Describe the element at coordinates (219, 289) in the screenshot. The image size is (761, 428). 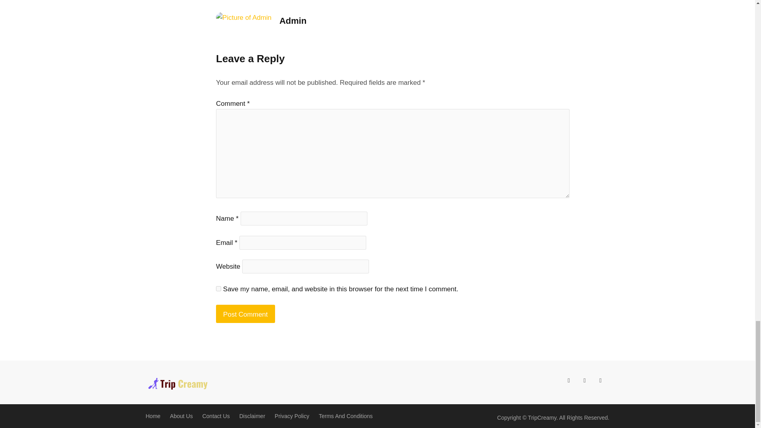
I see `yes` at that location.